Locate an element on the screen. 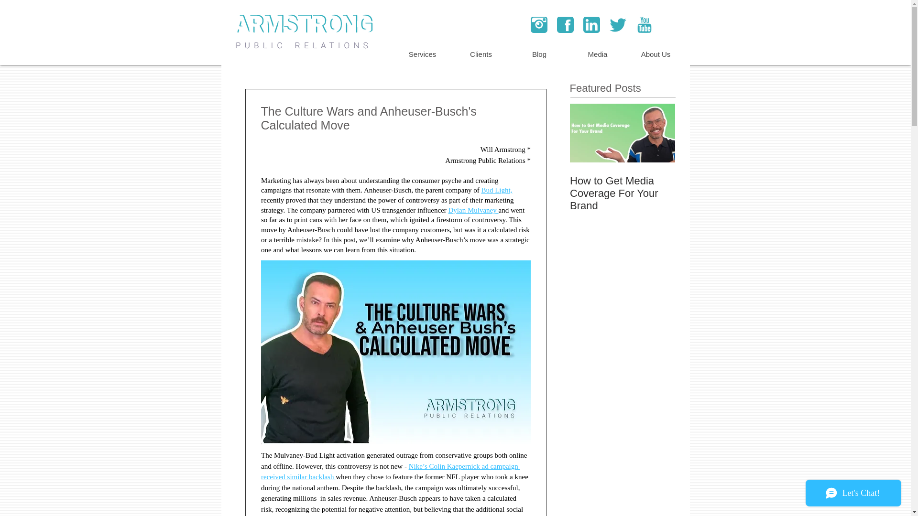  How to Get Media Coverage For Your Brand is located at coordinates (623, 193).